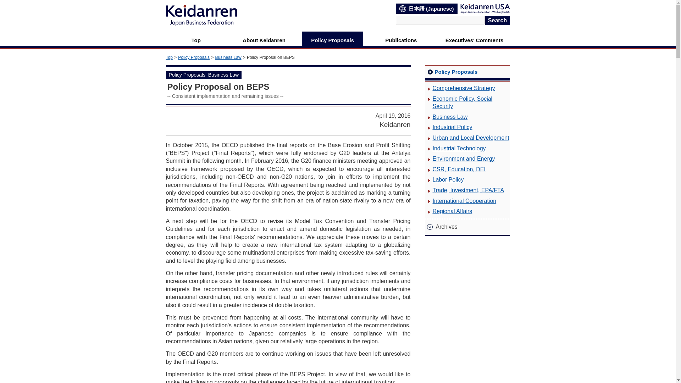 The height and width of the screenshot is (383, 681). What do you see at coordinates (460, 159) in the screenshot?
I see `Environment and Energy` at bounding box center [460, 159].